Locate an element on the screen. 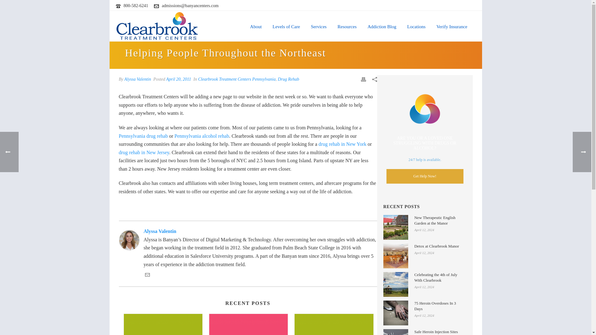  Get in touch with me via email is located at coordinates (147, 275).